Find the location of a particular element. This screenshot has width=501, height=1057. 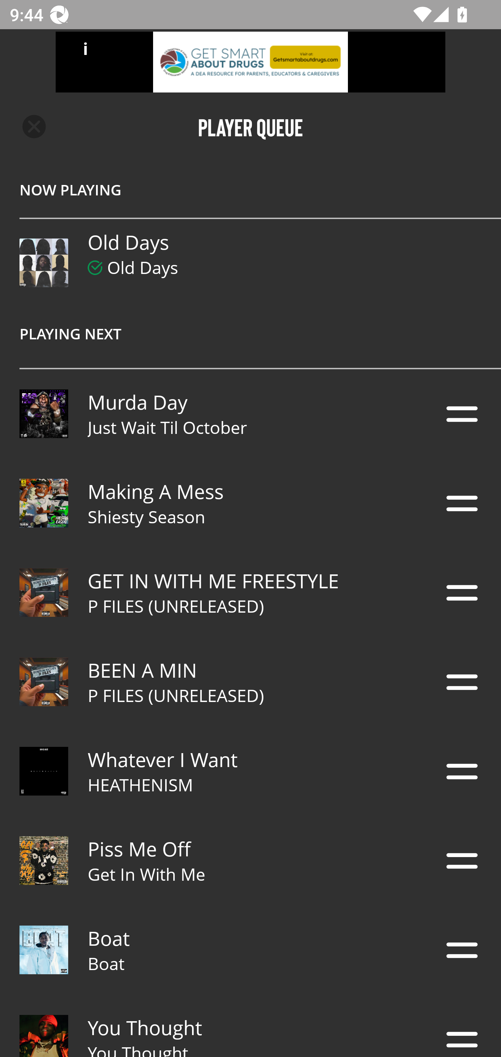

Navigate up is located at coordinates (34, 127).